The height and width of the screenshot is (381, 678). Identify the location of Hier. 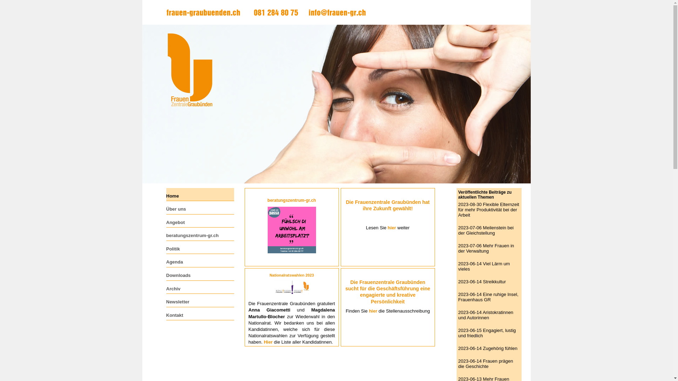
(268, 342).